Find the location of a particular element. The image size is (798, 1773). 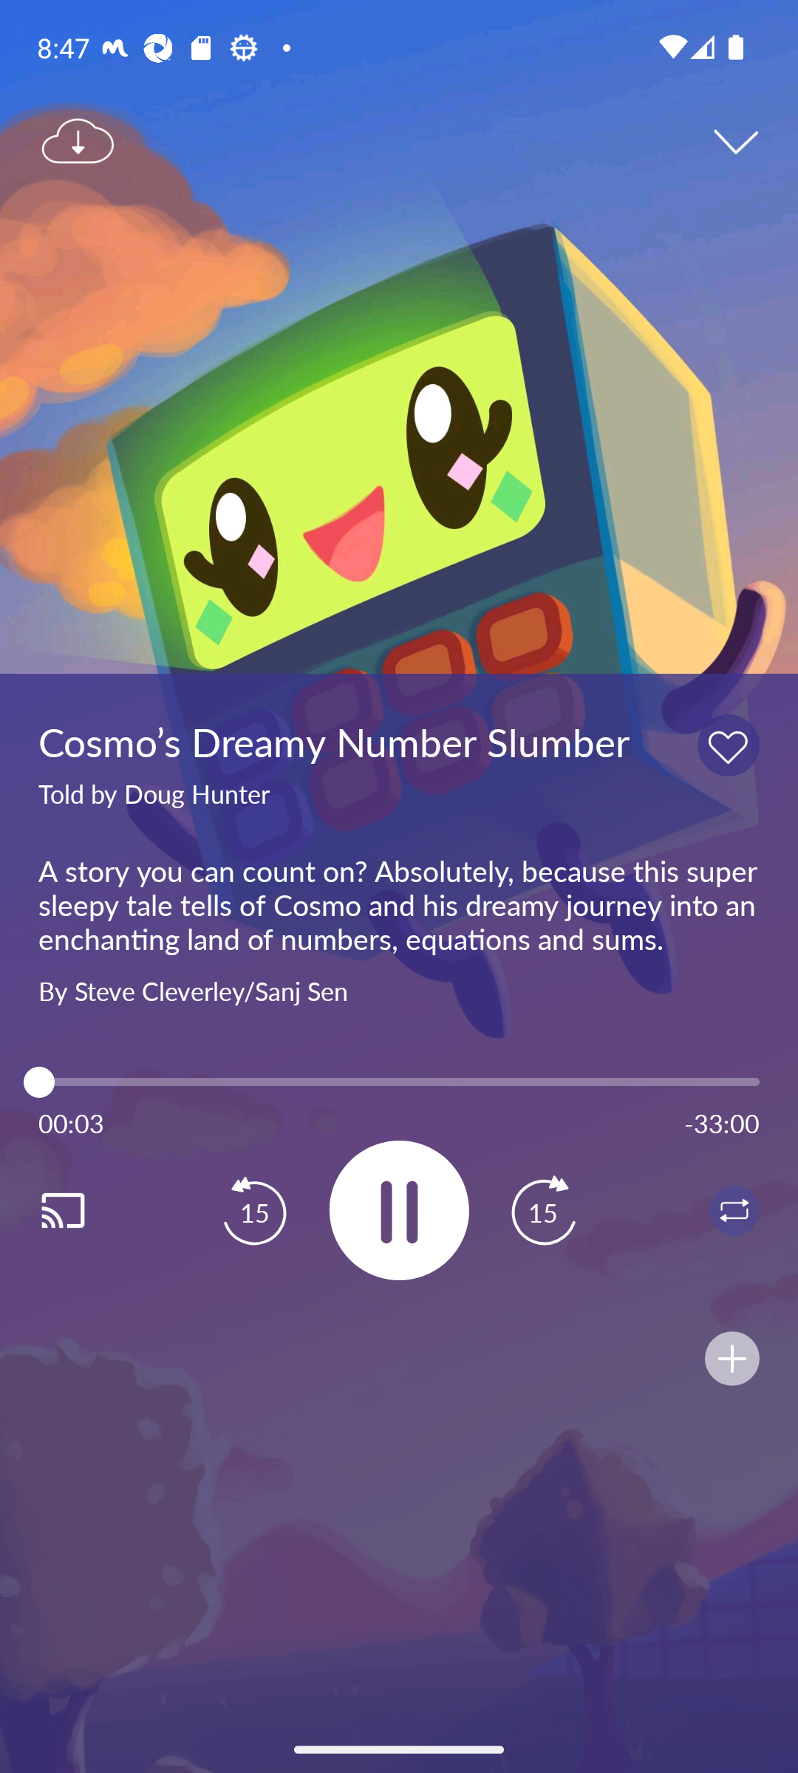

3.0 is located at coordinates (399, 1082).